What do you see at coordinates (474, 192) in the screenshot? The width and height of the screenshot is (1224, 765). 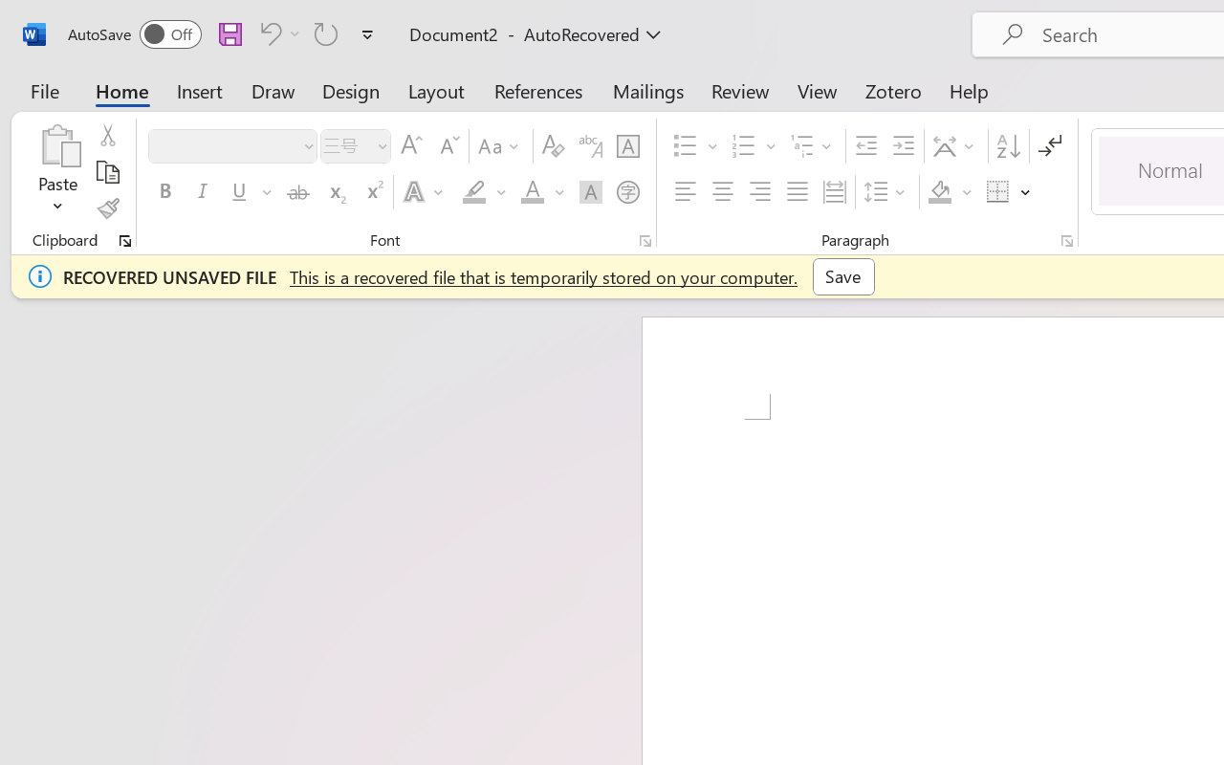 I see `Text Highlight Color Yellow` at bounding box center [474, 192].